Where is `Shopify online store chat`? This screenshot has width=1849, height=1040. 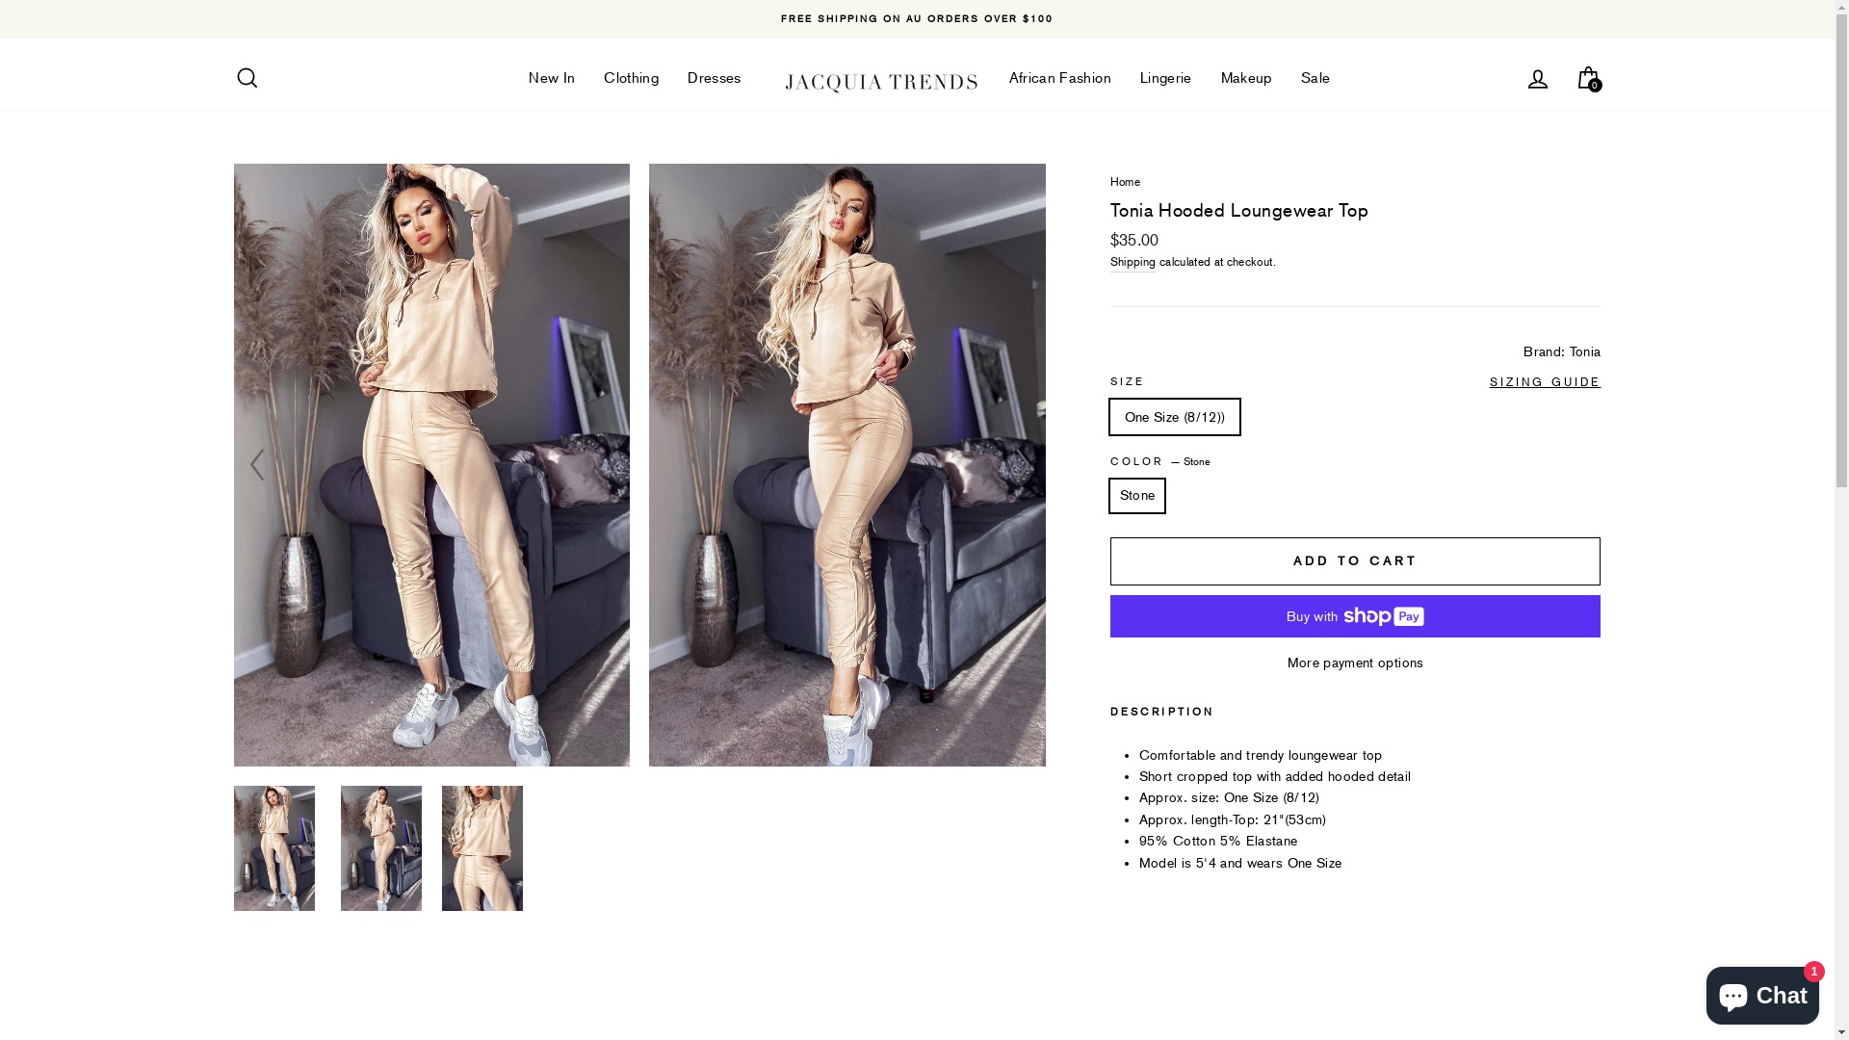
Shopify online store chat is located at coordinates (1762, 992).